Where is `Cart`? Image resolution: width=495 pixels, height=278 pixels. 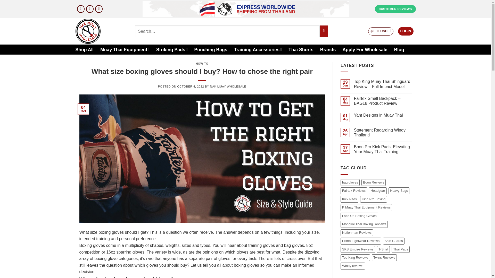 Cart is located at coordinates (381, 31).